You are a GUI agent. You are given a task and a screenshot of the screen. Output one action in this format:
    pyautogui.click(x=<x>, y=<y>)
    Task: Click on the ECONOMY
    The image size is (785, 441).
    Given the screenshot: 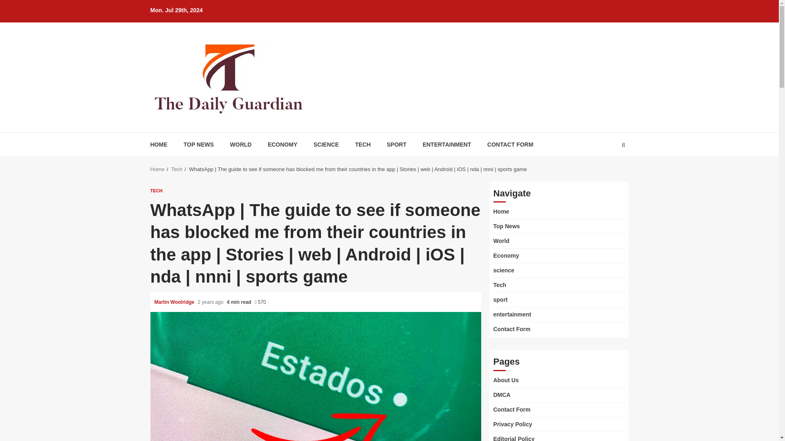 What is the action you would take?
    pyautogui.click(x=282, y=145)
    